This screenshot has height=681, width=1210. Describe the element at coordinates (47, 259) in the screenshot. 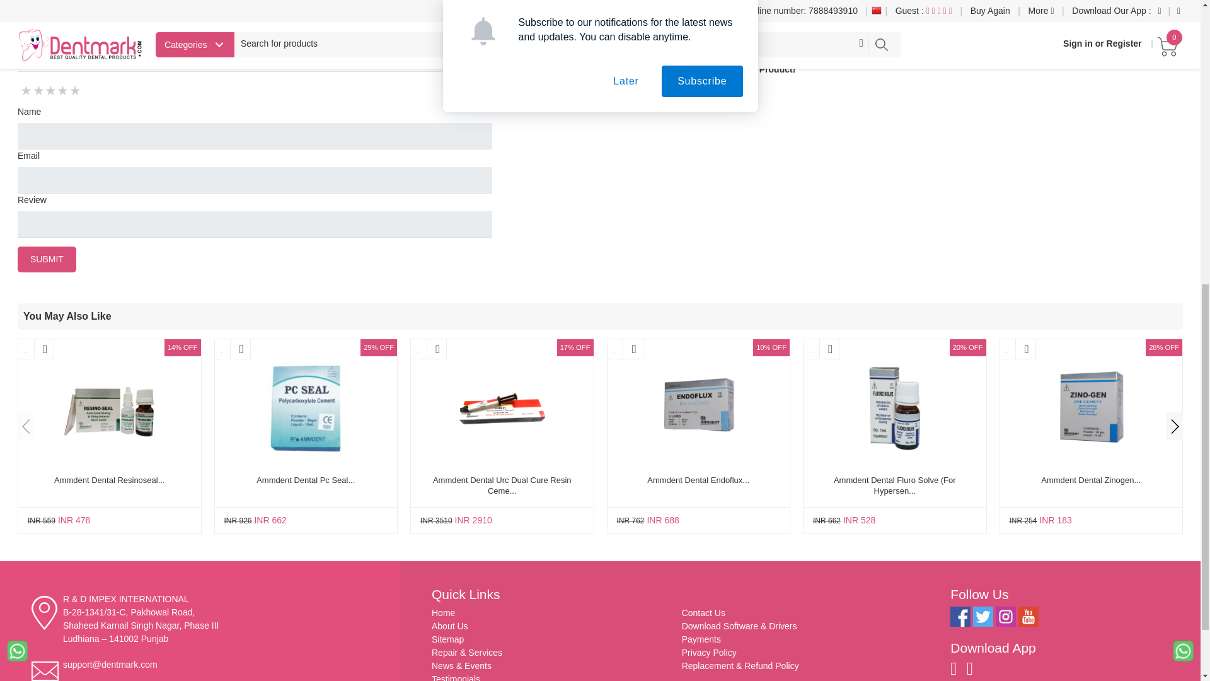

I see `Submit` at that location.